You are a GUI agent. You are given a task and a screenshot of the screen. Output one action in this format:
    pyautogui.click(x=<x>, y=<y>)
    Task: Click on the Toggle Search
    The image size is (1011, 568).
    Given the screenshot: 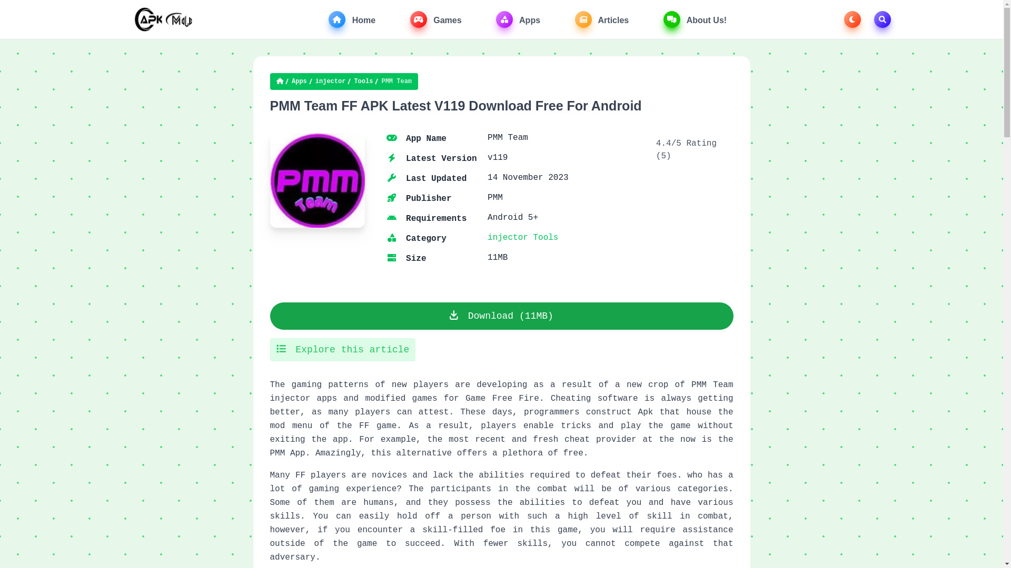 What is the action you would take?
    pyautogui.click(x=883, y=19)
    